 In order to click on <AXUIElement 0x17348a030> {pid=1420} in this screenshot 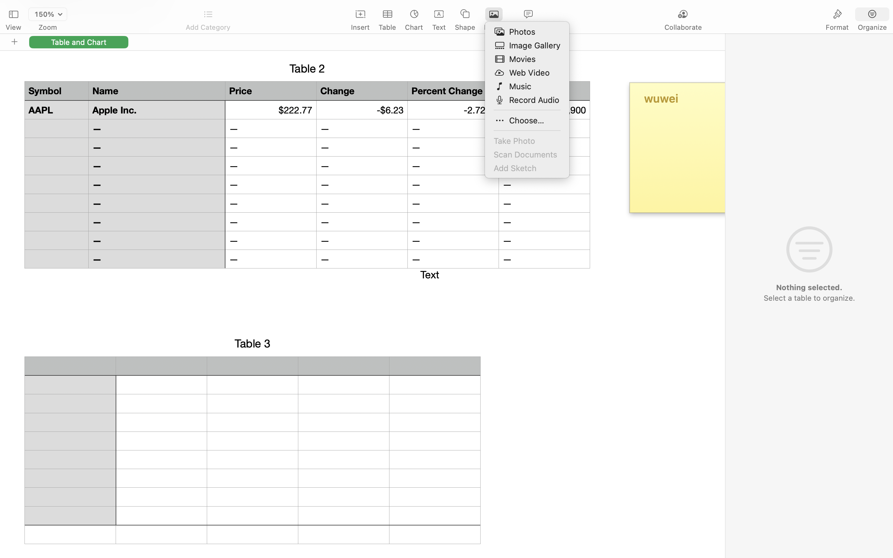, I will do `click(855, 15)`.